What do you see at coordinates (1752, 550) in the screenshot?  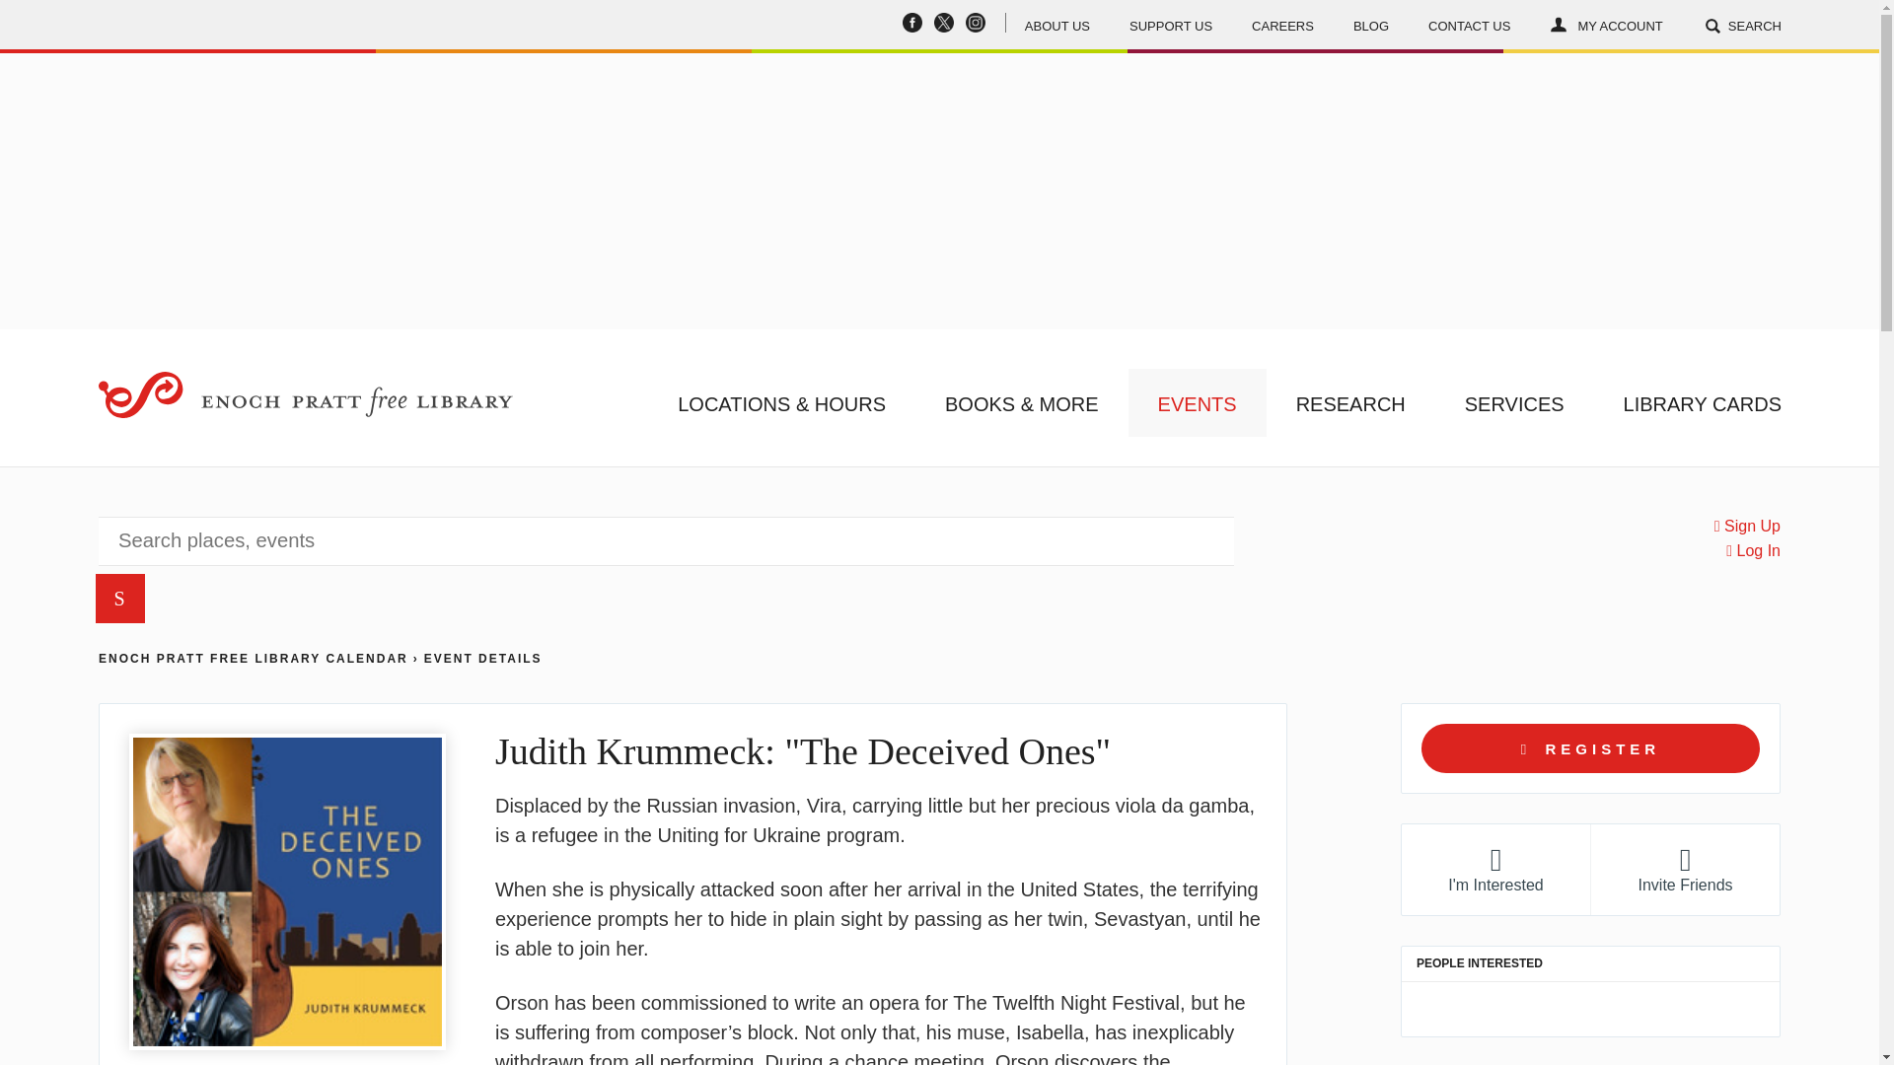 I see `Log In` at bounding box center [1752, 550].